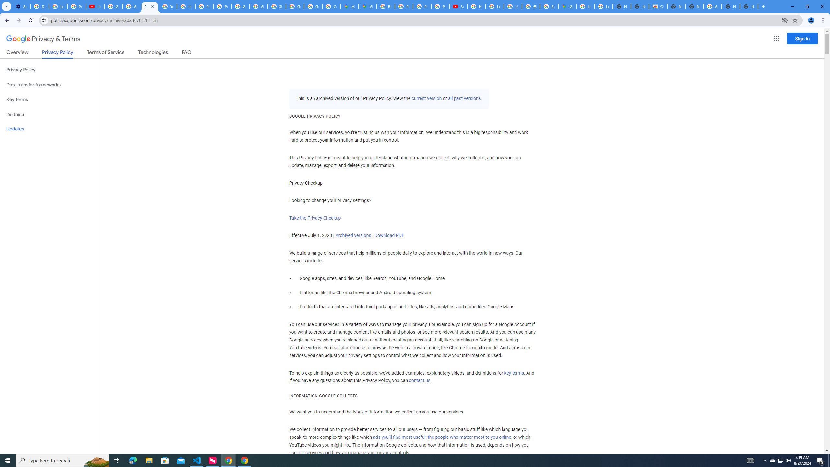 This screenshot has height=467, width=830. What do you see at coordinates (49, 99) in the screenshot?
I see `Key terms` at bounding box center [49, 99].